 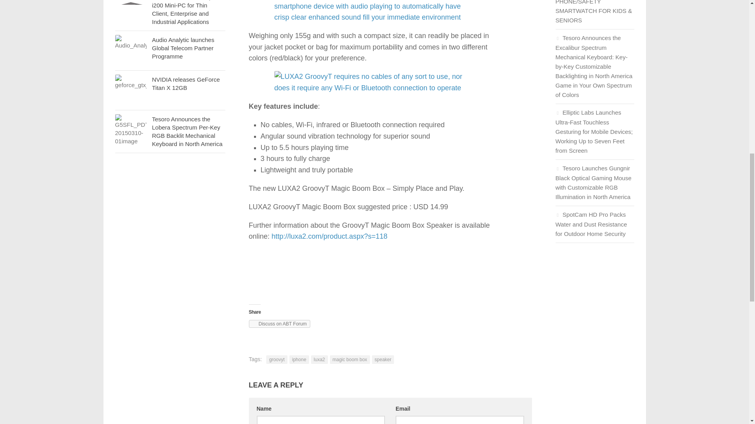 I want to click on Discuss on ABT Forum, so click(x=279, y=323).